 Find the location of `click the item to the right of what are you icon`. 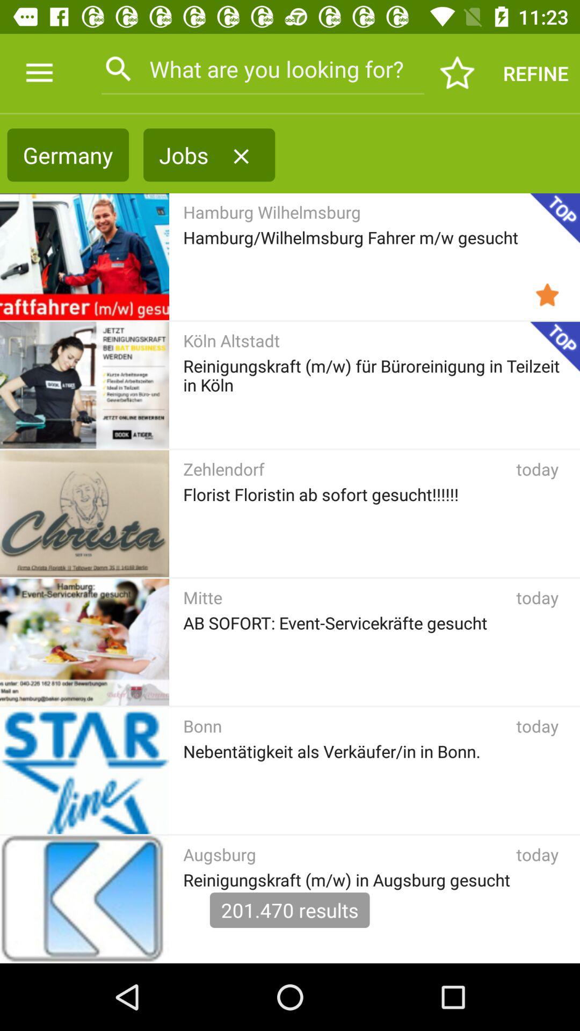

click the item to the right of what are you icon is located at coordinates (458, 73).